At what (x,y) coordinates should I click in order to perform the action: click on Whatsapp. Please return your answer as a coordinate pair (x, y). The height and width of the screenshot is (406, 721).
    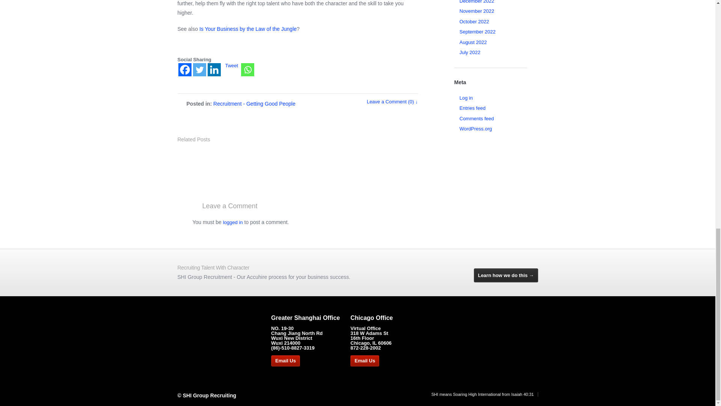
    Looking at the image, I should click on (247, 70).